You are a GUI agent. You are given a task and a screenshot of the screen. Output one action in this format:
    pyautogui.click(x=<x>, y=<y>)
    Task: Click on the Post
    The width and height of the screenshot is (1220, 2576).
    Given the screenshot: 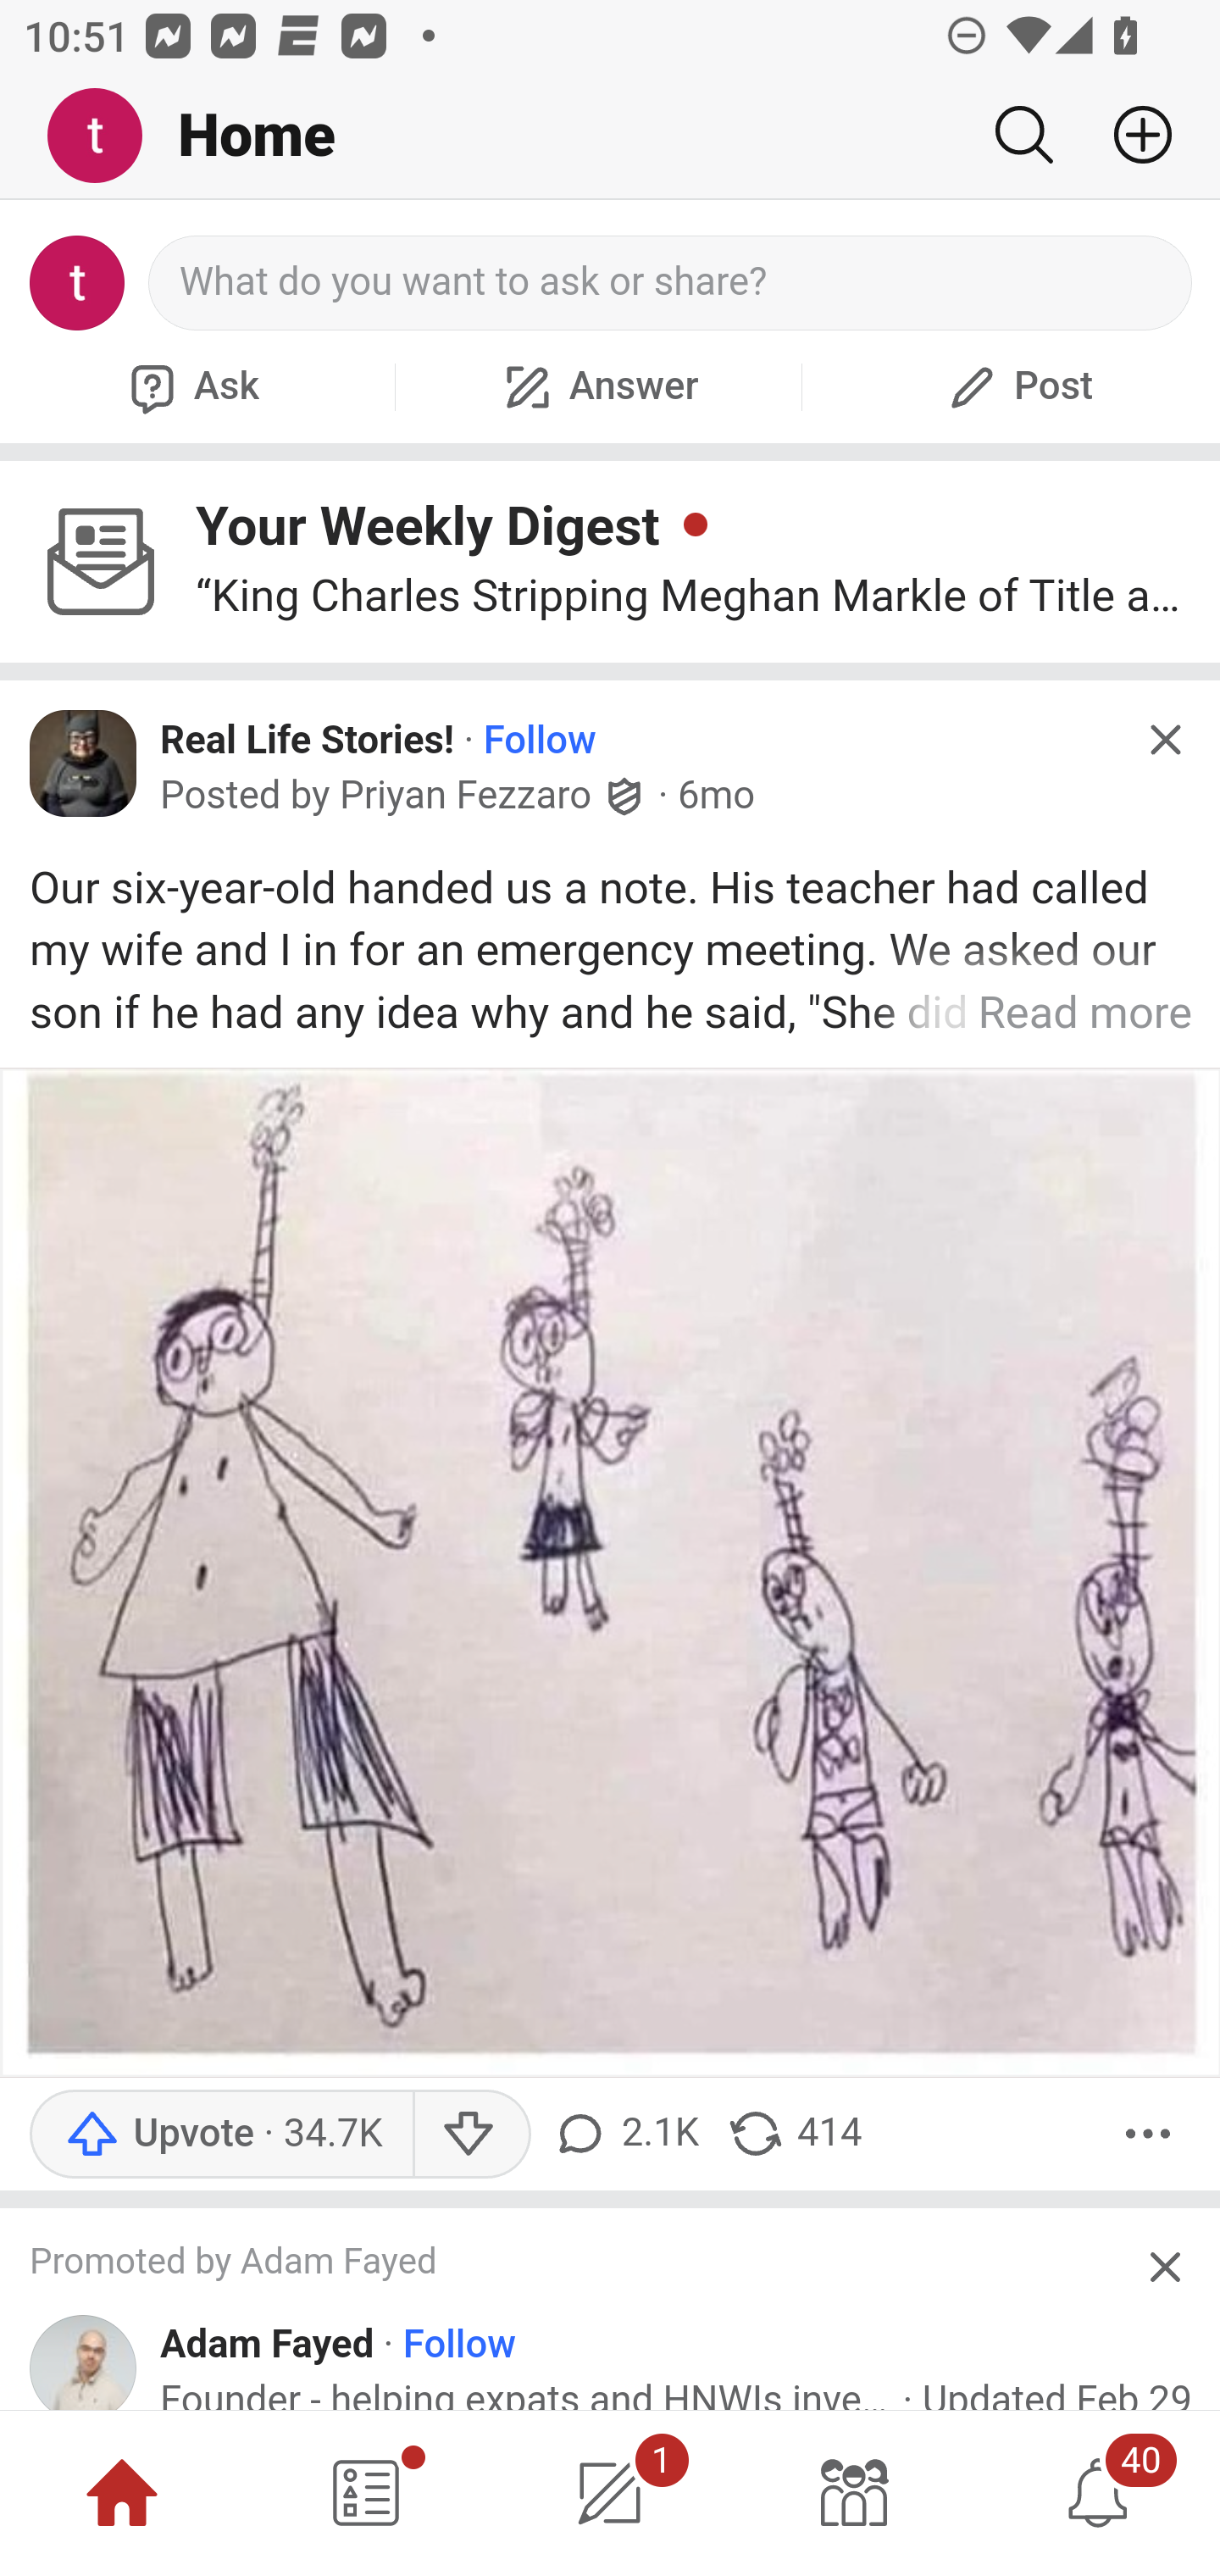 What is the action you would take?
    pyautogui.click(x=1017, y=386)
    